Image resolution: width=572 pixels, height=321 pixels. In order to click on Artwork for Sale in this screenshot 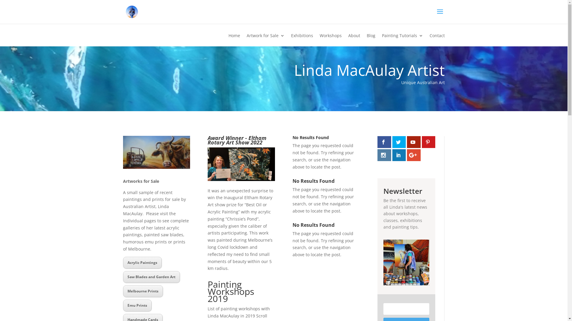, I will do `click(266, 40)`.